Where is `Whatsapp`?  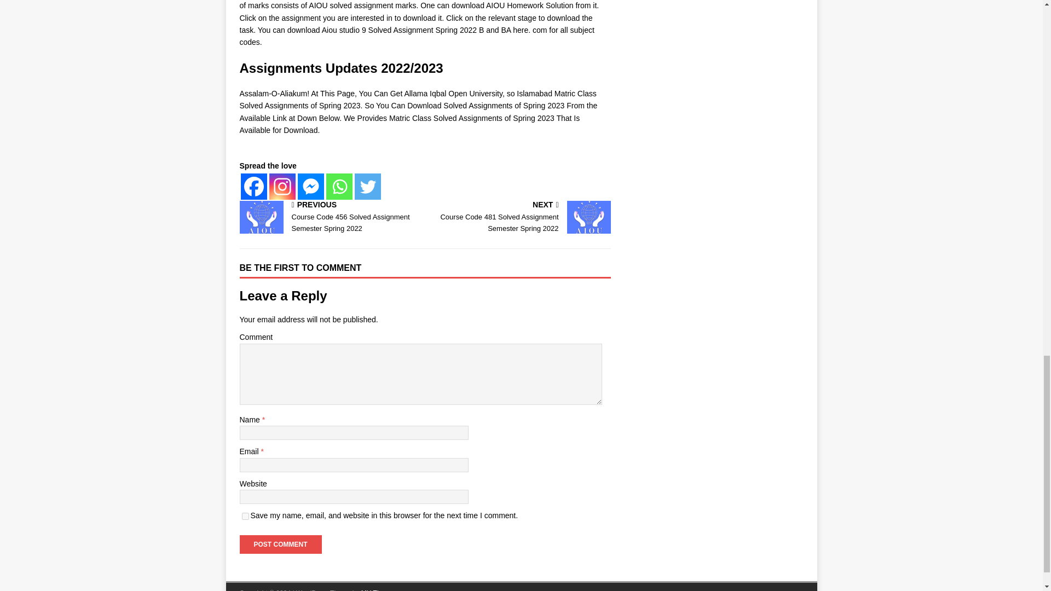 Whatsapp is located at coordinates (339, 187).